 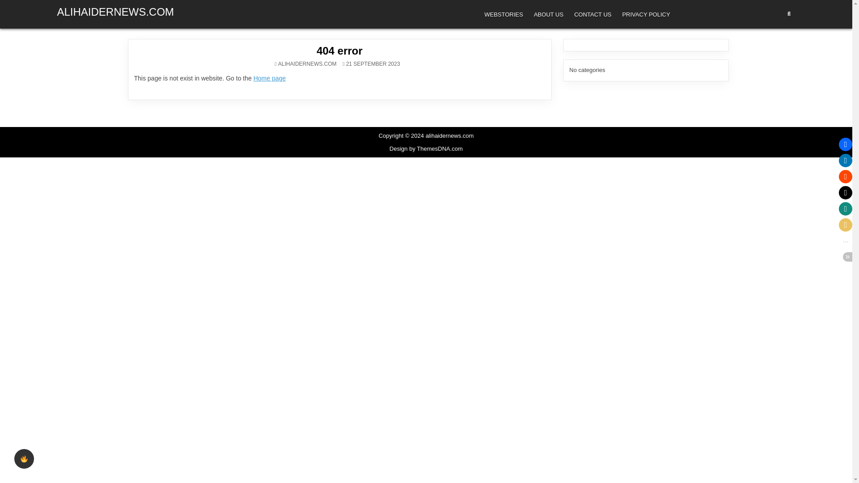 What do you see at coordinates (646, 14) in the screenshot?
I see `PRIVACY POLICY` at bounding box center [646, 14].